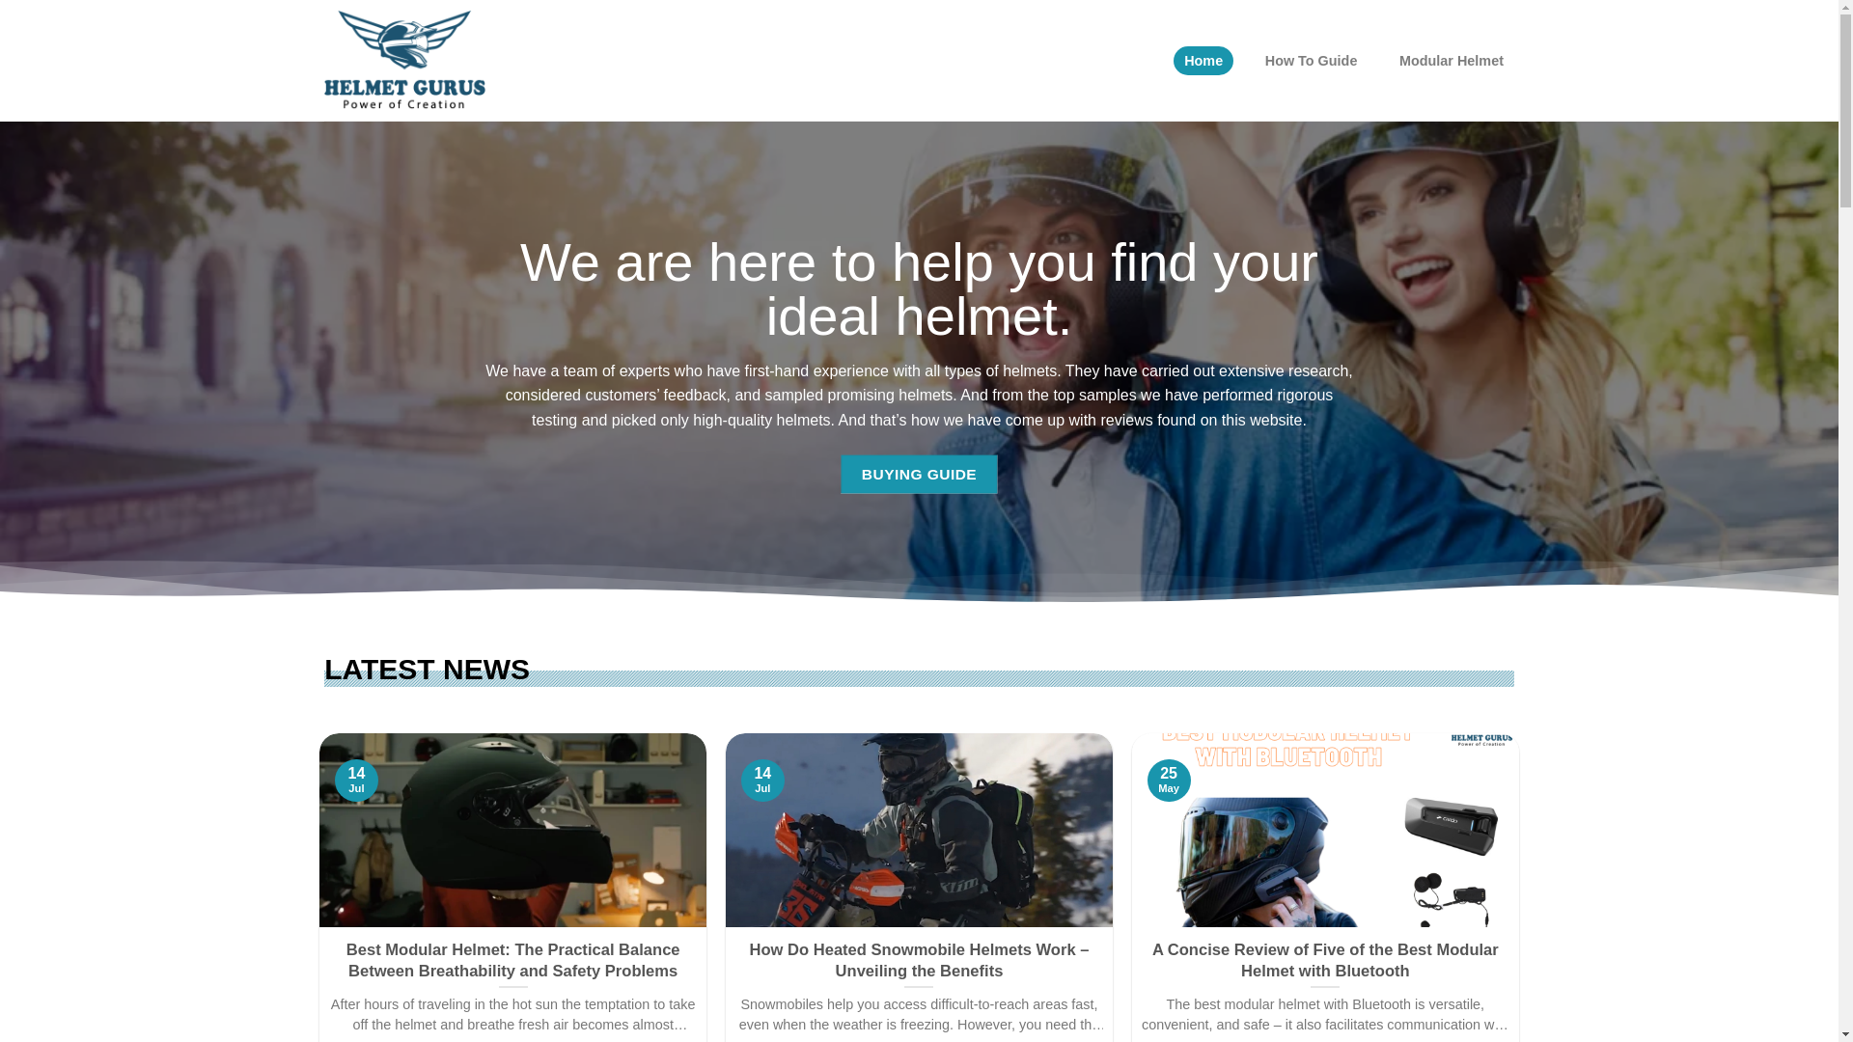  Describe the element at coordinates (919, 473) in the screenshot. I see `BUYING GUIDE` at that location.